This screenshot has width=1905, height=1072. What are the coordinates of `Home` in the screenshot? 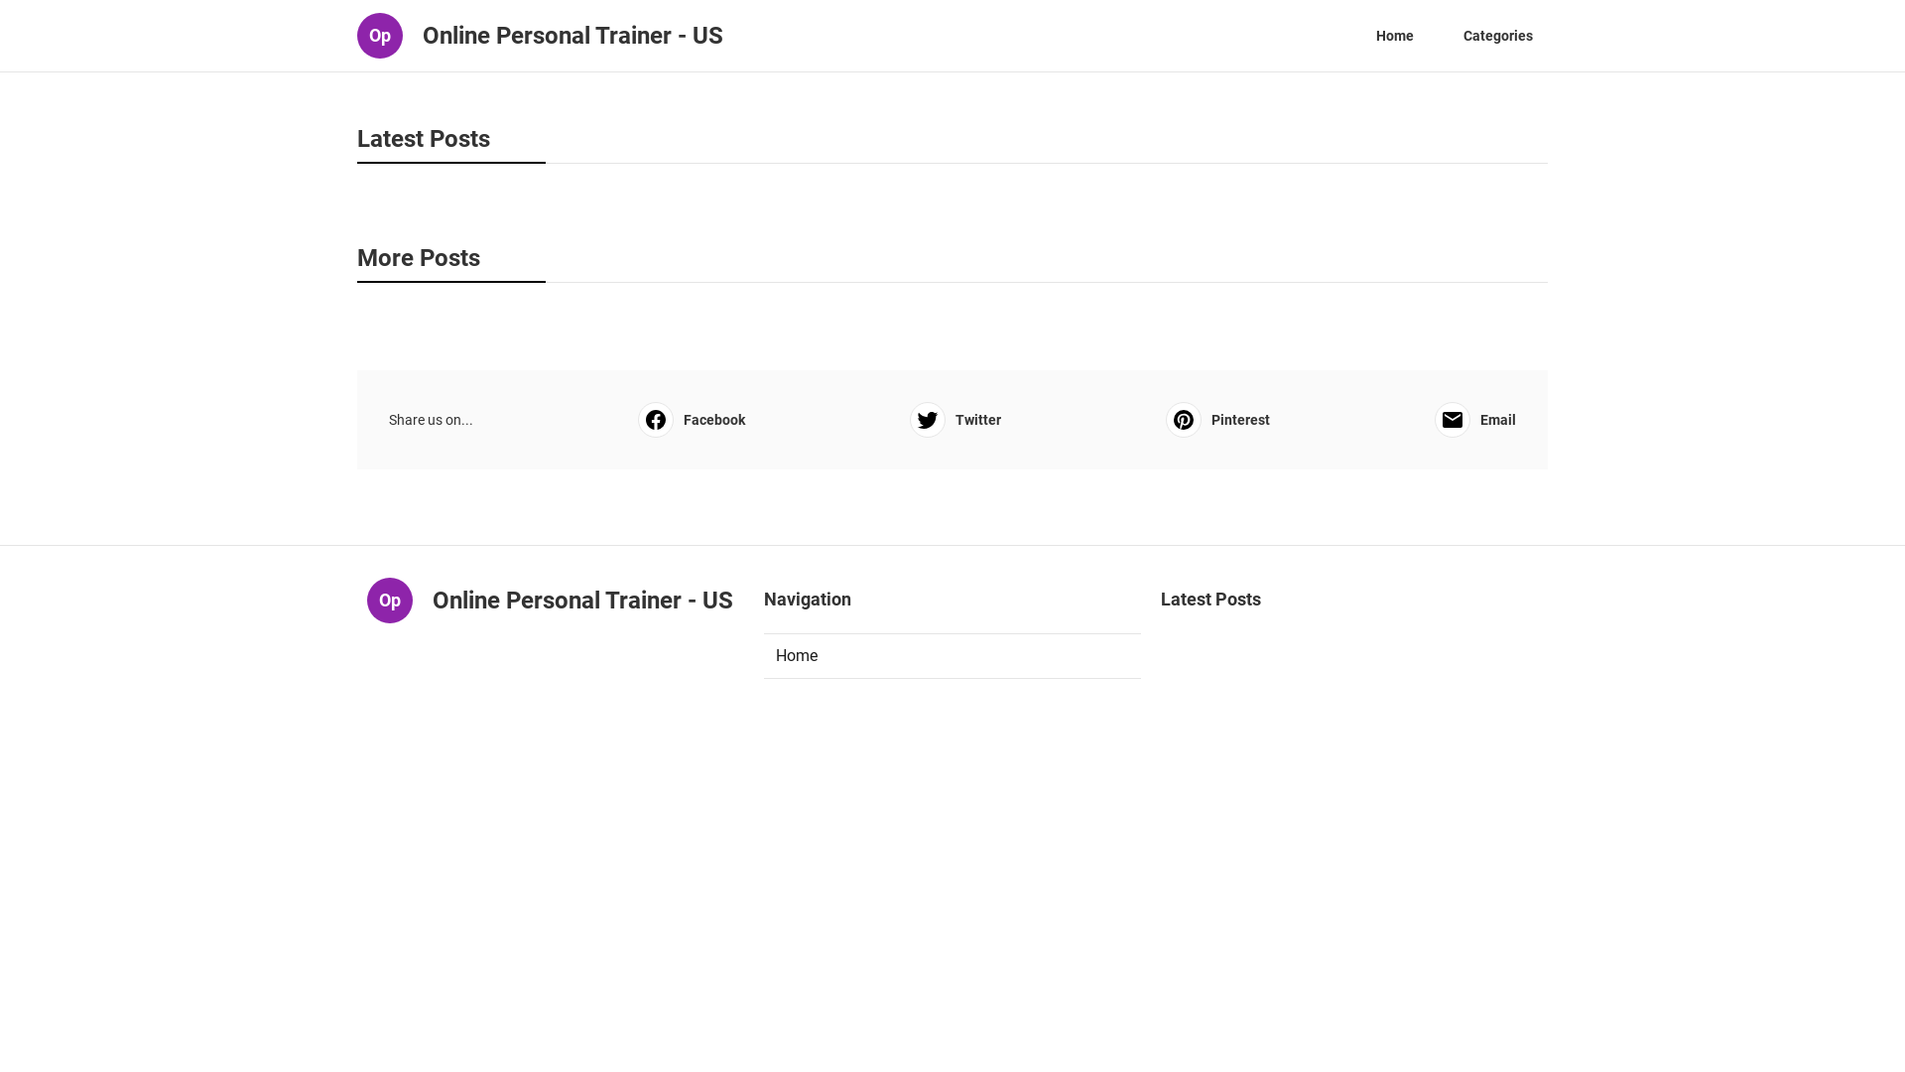 It's located at (1395, 36).